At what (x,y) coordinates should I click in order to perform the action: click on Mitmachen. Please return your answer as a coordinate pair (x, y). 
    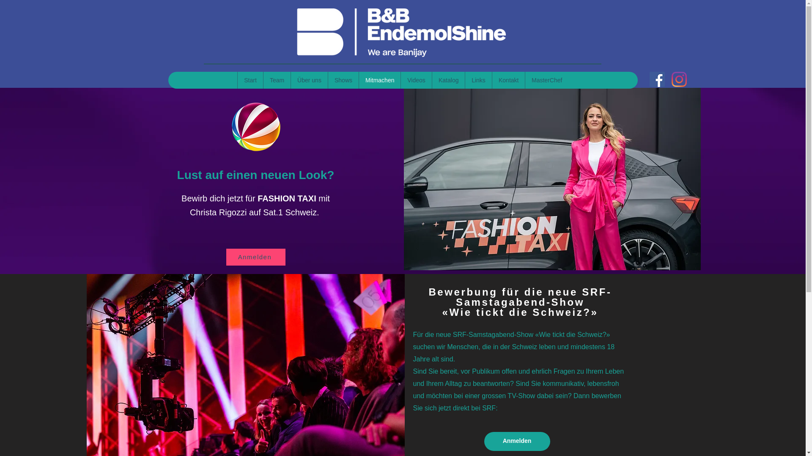
    Looking at the image, I should click on (380, 80).